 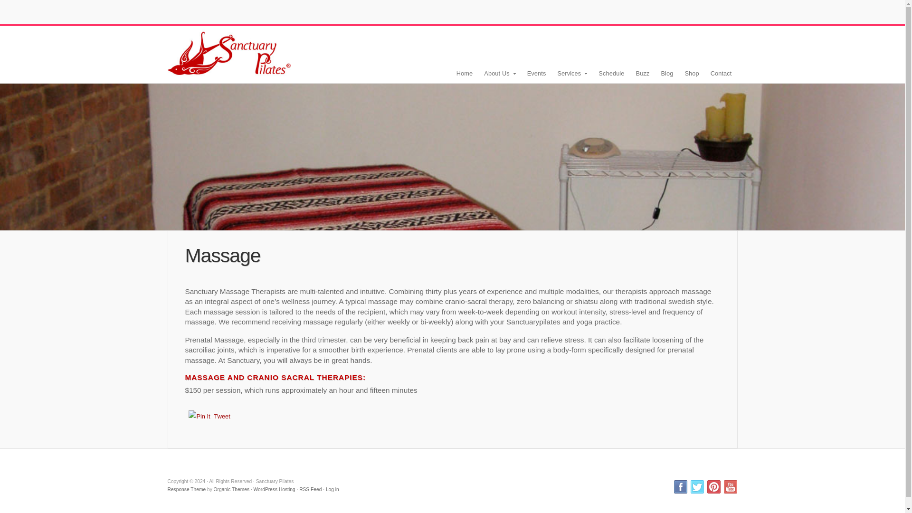 What do you see at coordinates (465, 73) in the screenshot?
I see `Home` at bounding box center [465, 73].